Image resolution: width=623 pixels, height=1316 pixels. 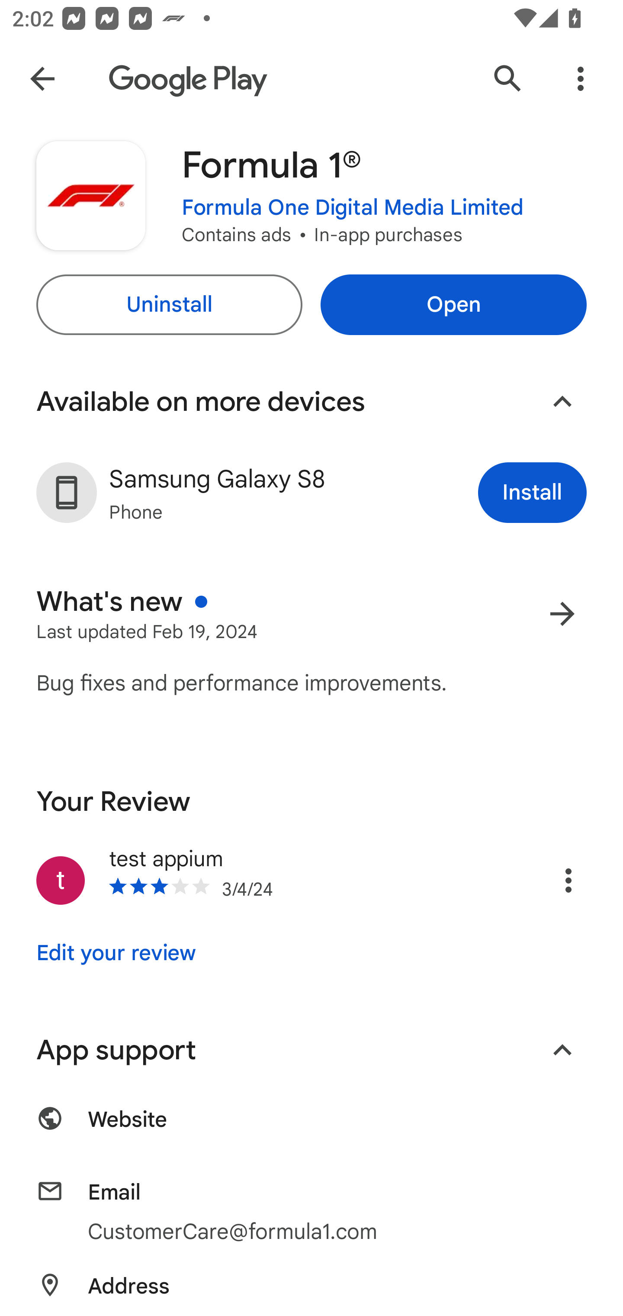 What do you see at coordinates (353, 208) in the screenshot?
I see `Formula One Digital Media Limited` at bounding box center [353, 208].